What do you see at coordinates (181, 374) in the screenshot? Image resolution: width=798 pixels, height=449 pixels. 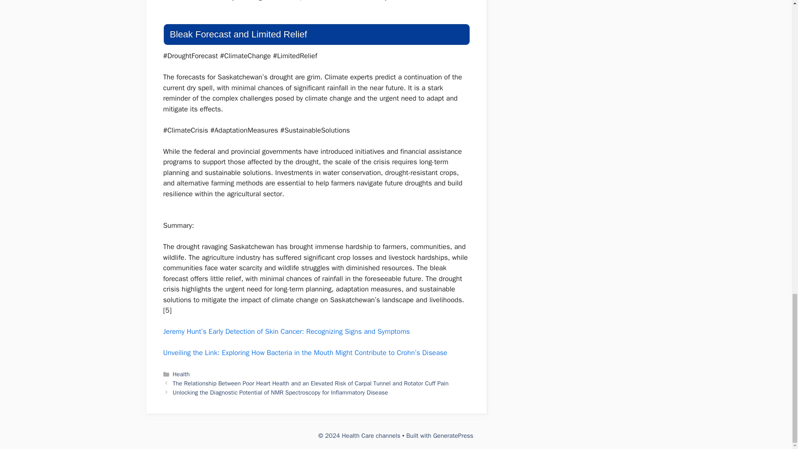 I see `Health` at bounding box center [181, 374].